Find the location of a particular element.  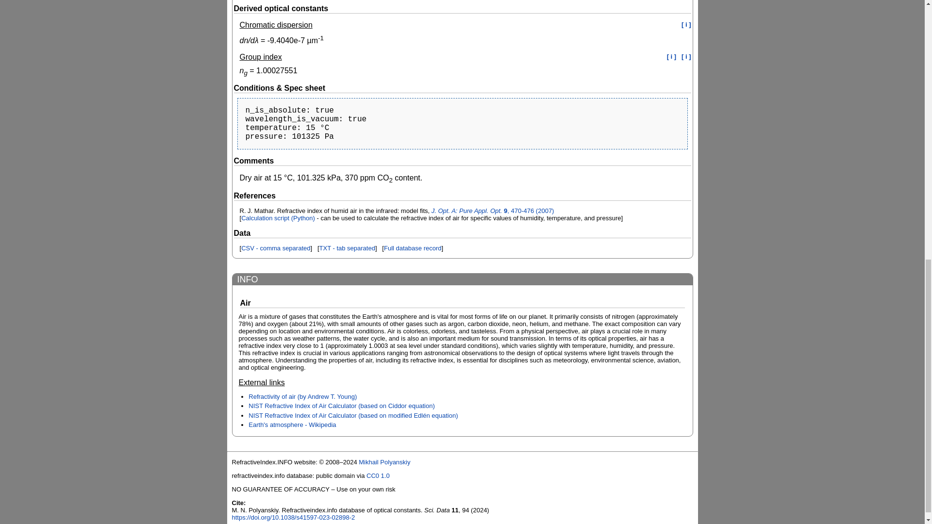

TXT - tab separated is located at coordinates (348, 248).